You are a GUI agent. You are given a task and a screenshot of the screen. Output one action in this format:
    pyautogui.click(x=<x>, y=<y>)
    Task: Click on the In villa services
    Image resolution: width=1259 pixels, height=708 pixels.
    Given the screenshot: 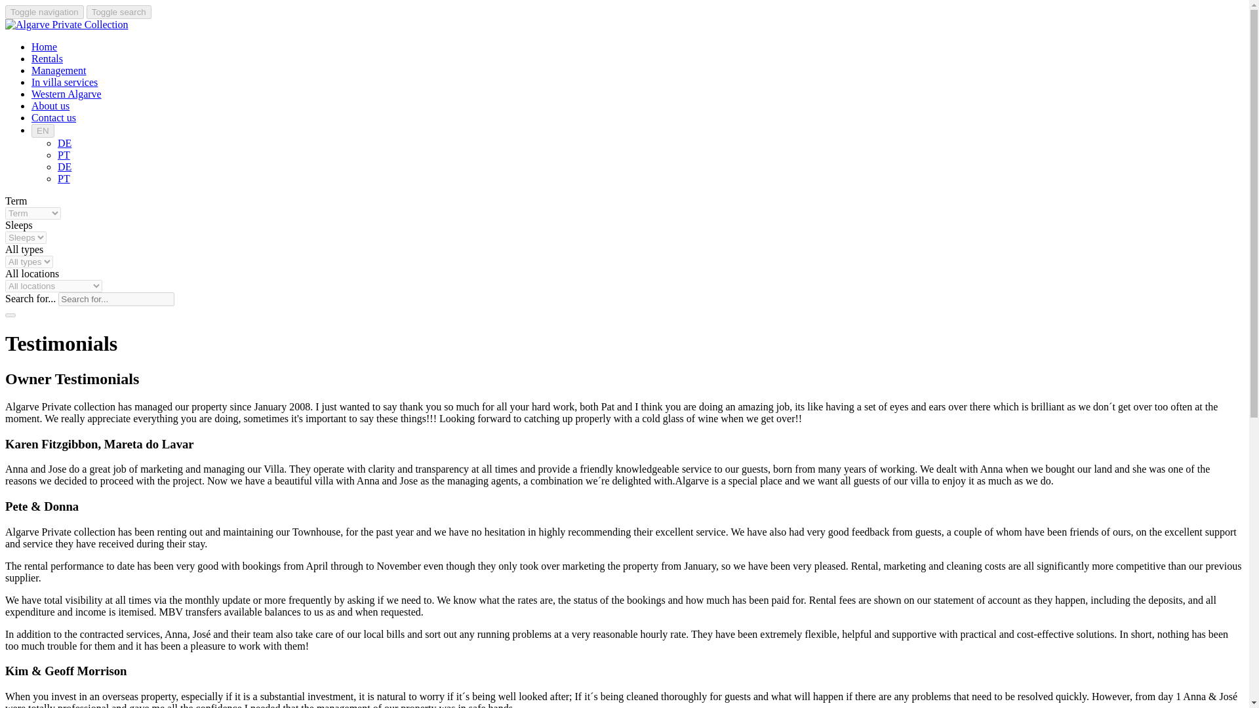 What is the action you would take?
    pyautogui.click(x=64, y=81)
    